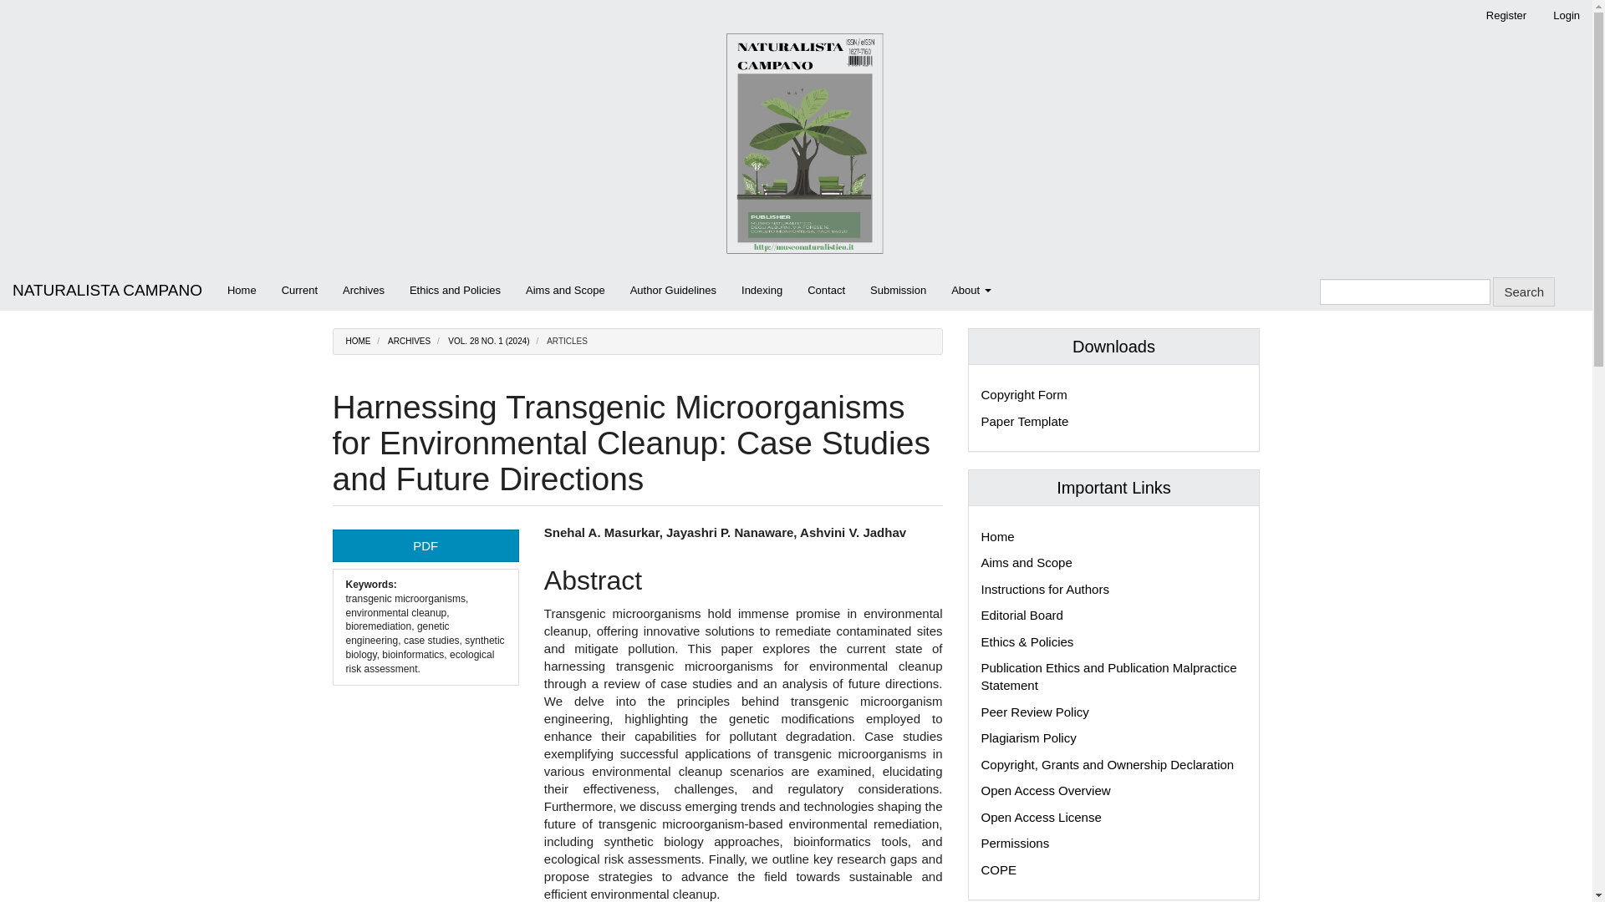 The image size is (1605, 902). I want to click on Indexing, so click(761, 291).